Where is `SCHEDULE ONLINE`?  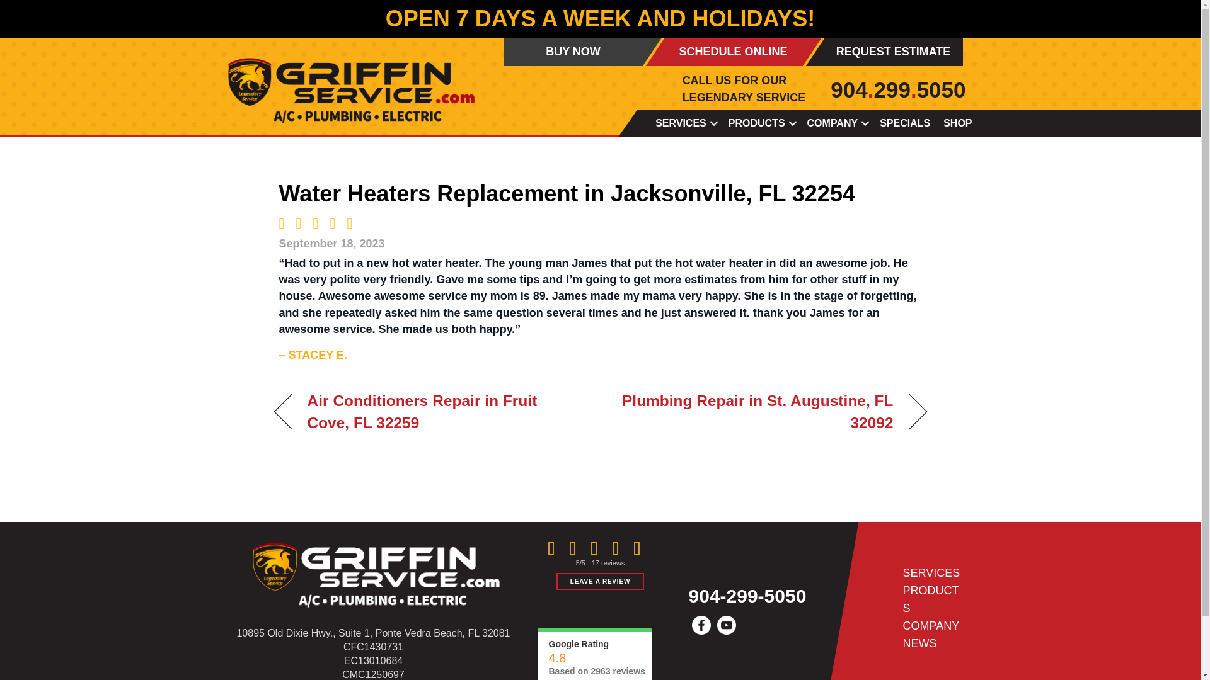 SCHEDULE ONLINE is located at coordinates (734, 52).